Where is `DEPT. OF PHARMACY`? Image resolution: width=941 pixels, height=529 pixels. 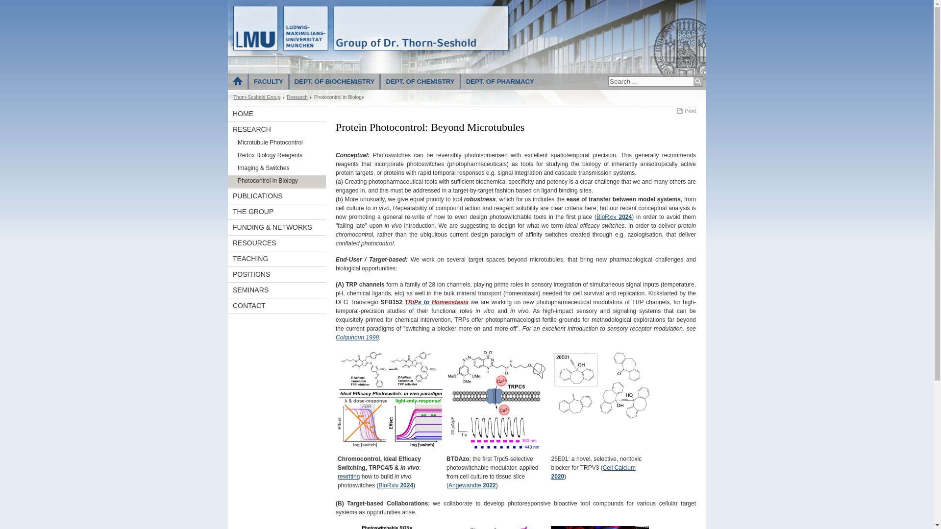 DEPT. OF PHARMACY is located at coordinates (500, 81).